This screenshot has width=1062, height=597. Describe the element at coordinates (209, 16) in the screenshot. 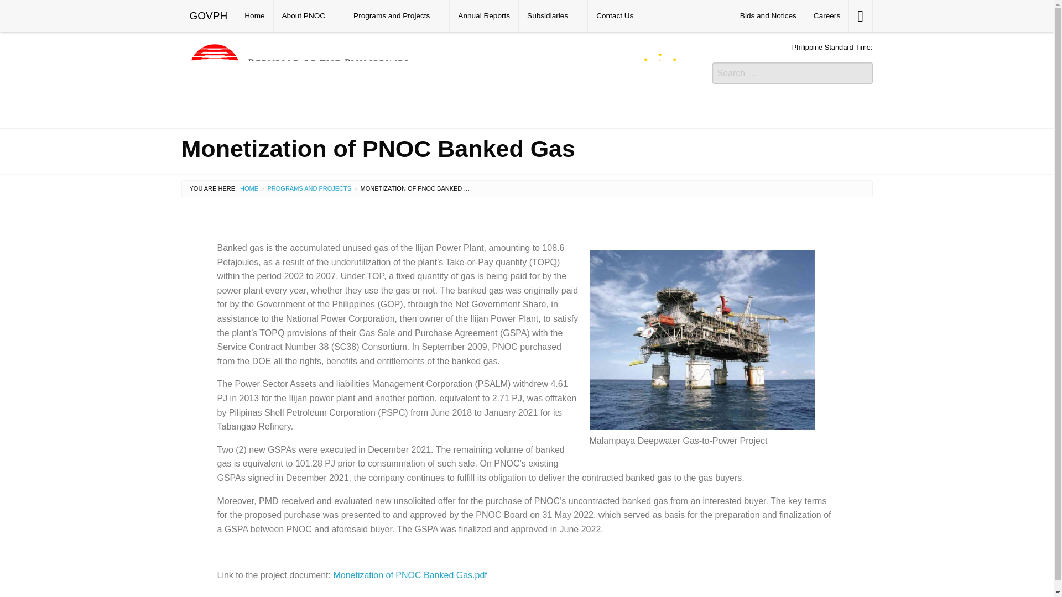

I see `GOVPH` at that location.